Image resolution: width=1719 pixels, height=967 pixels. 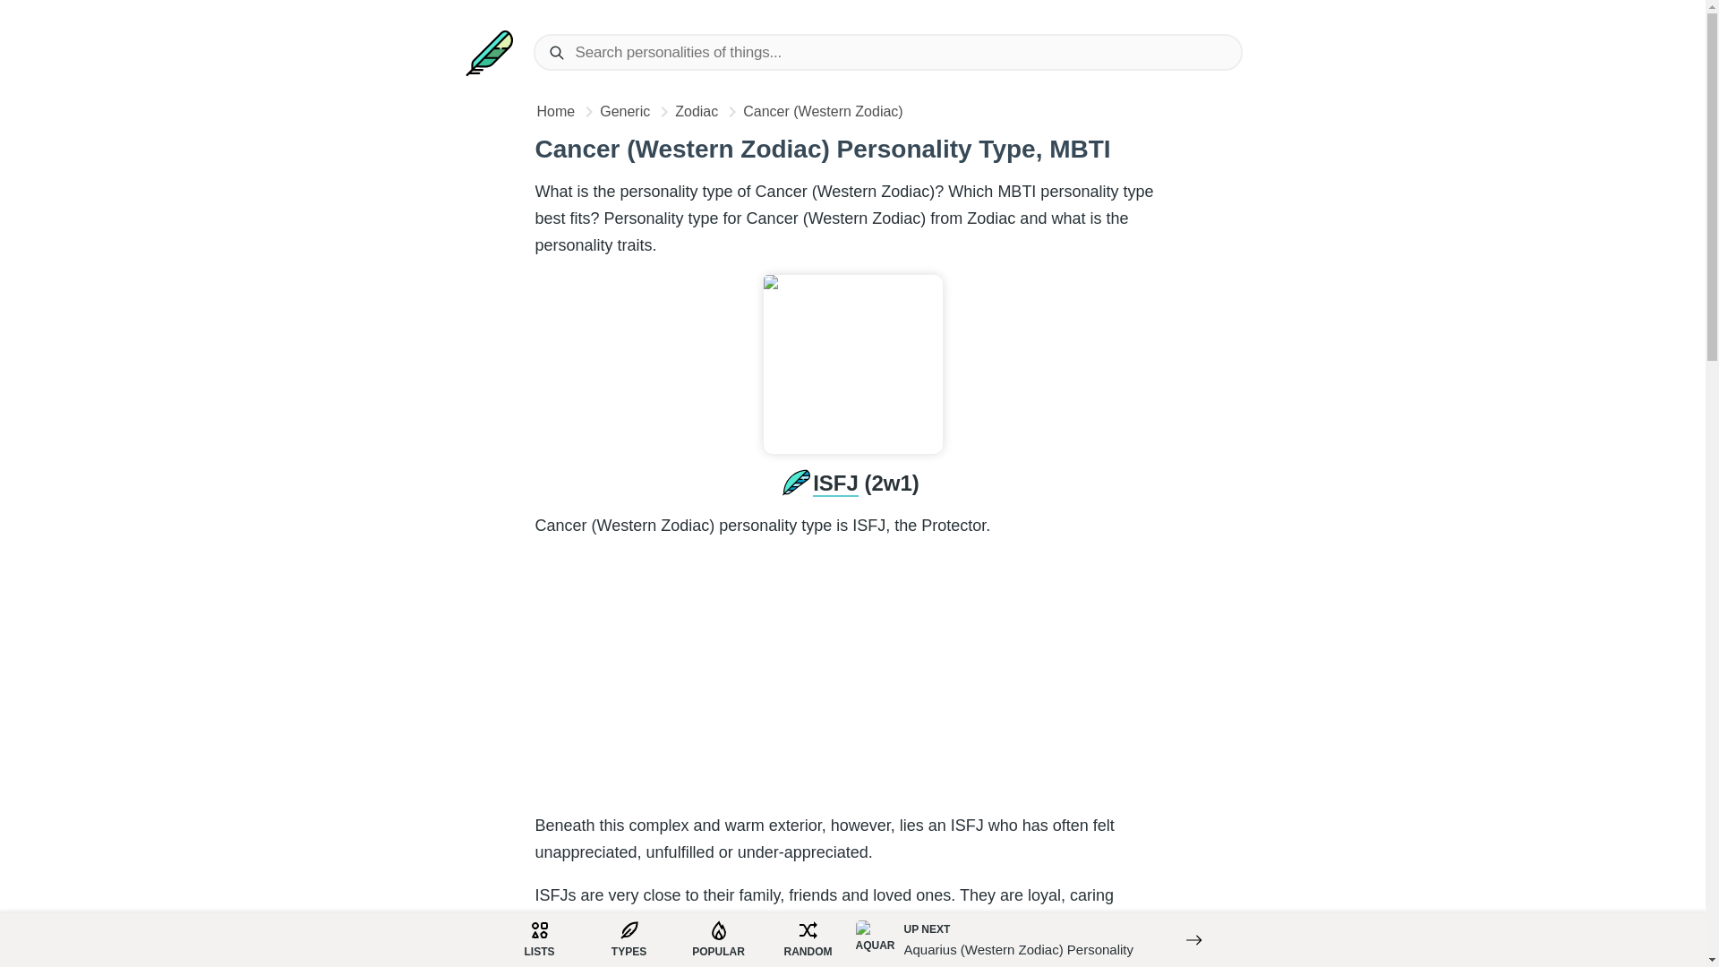 What do you see at coordinates (698, 111) in the screenshot?
I see `Zodiac` at bounding box center [698, 111].